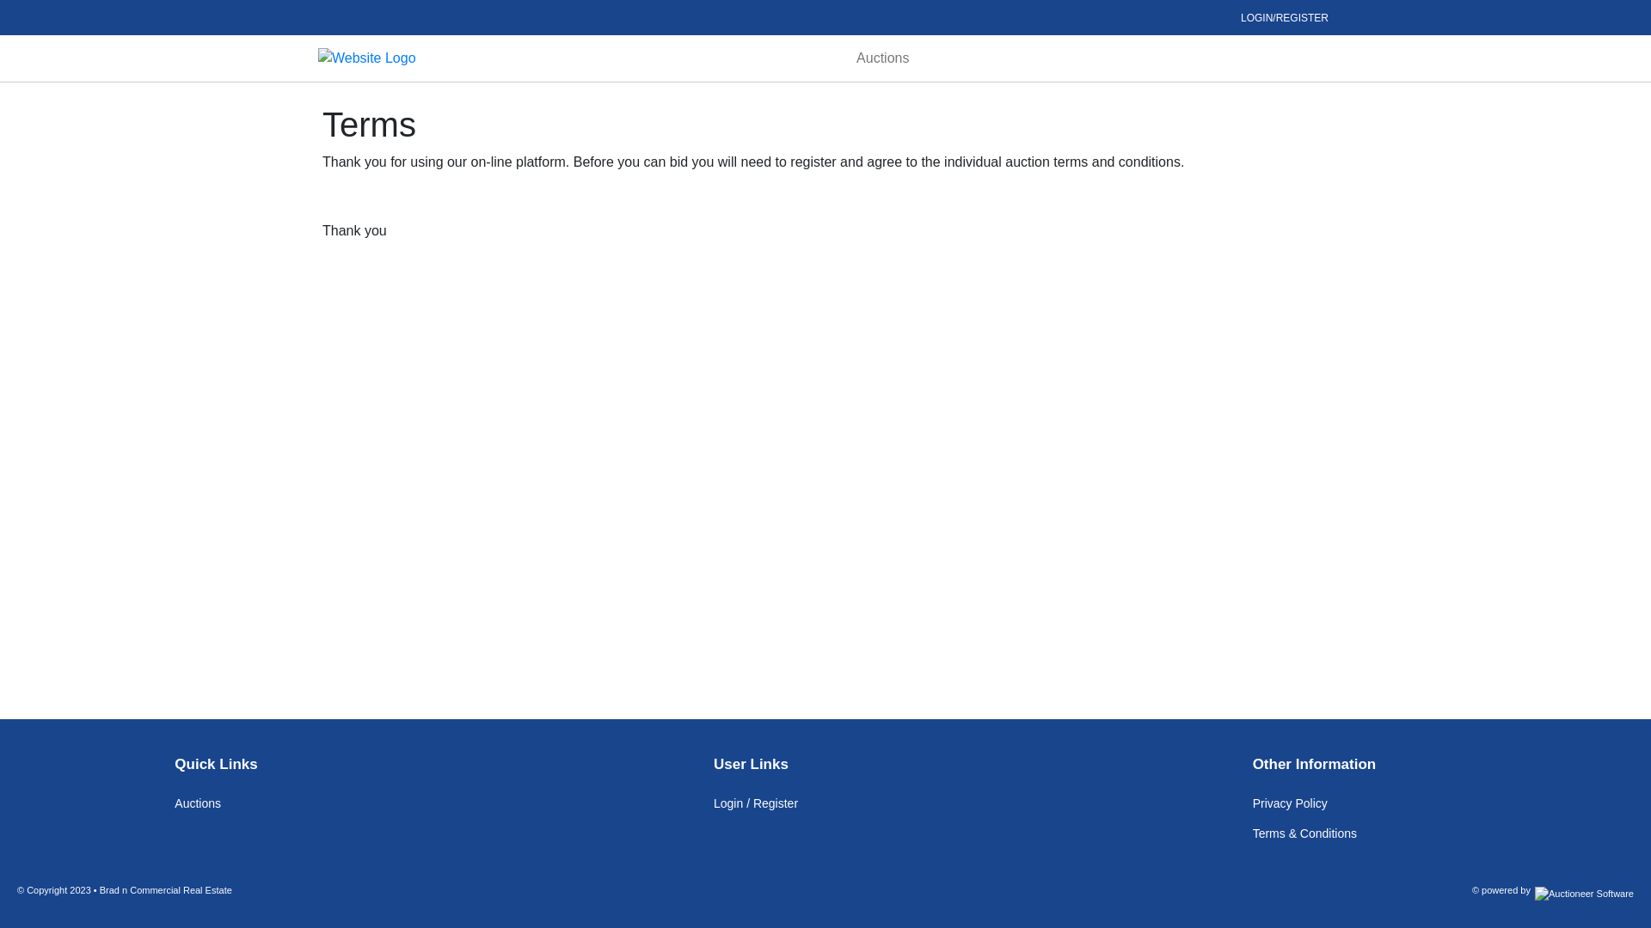  I want to click on Privacy Policy, so click(1290, 804).